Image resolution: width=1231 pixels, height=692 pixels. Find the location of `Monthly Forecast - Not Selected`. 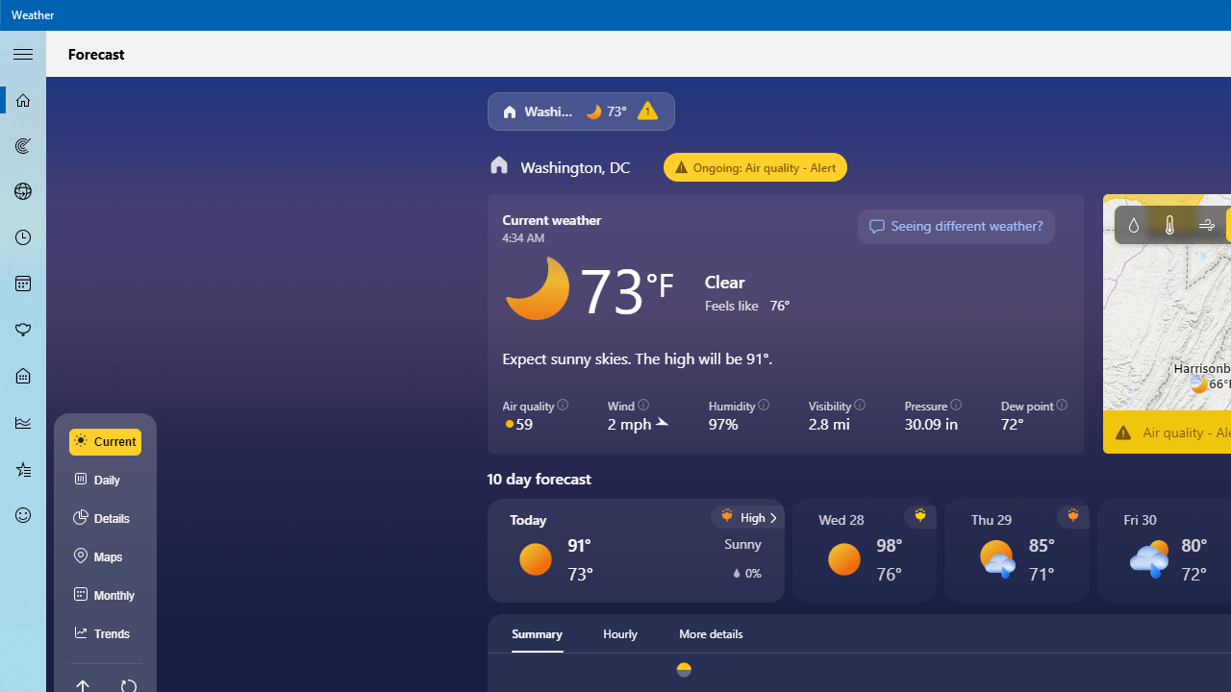

Monthly Forecast - Not Selected is located at coordinates (23, 284).